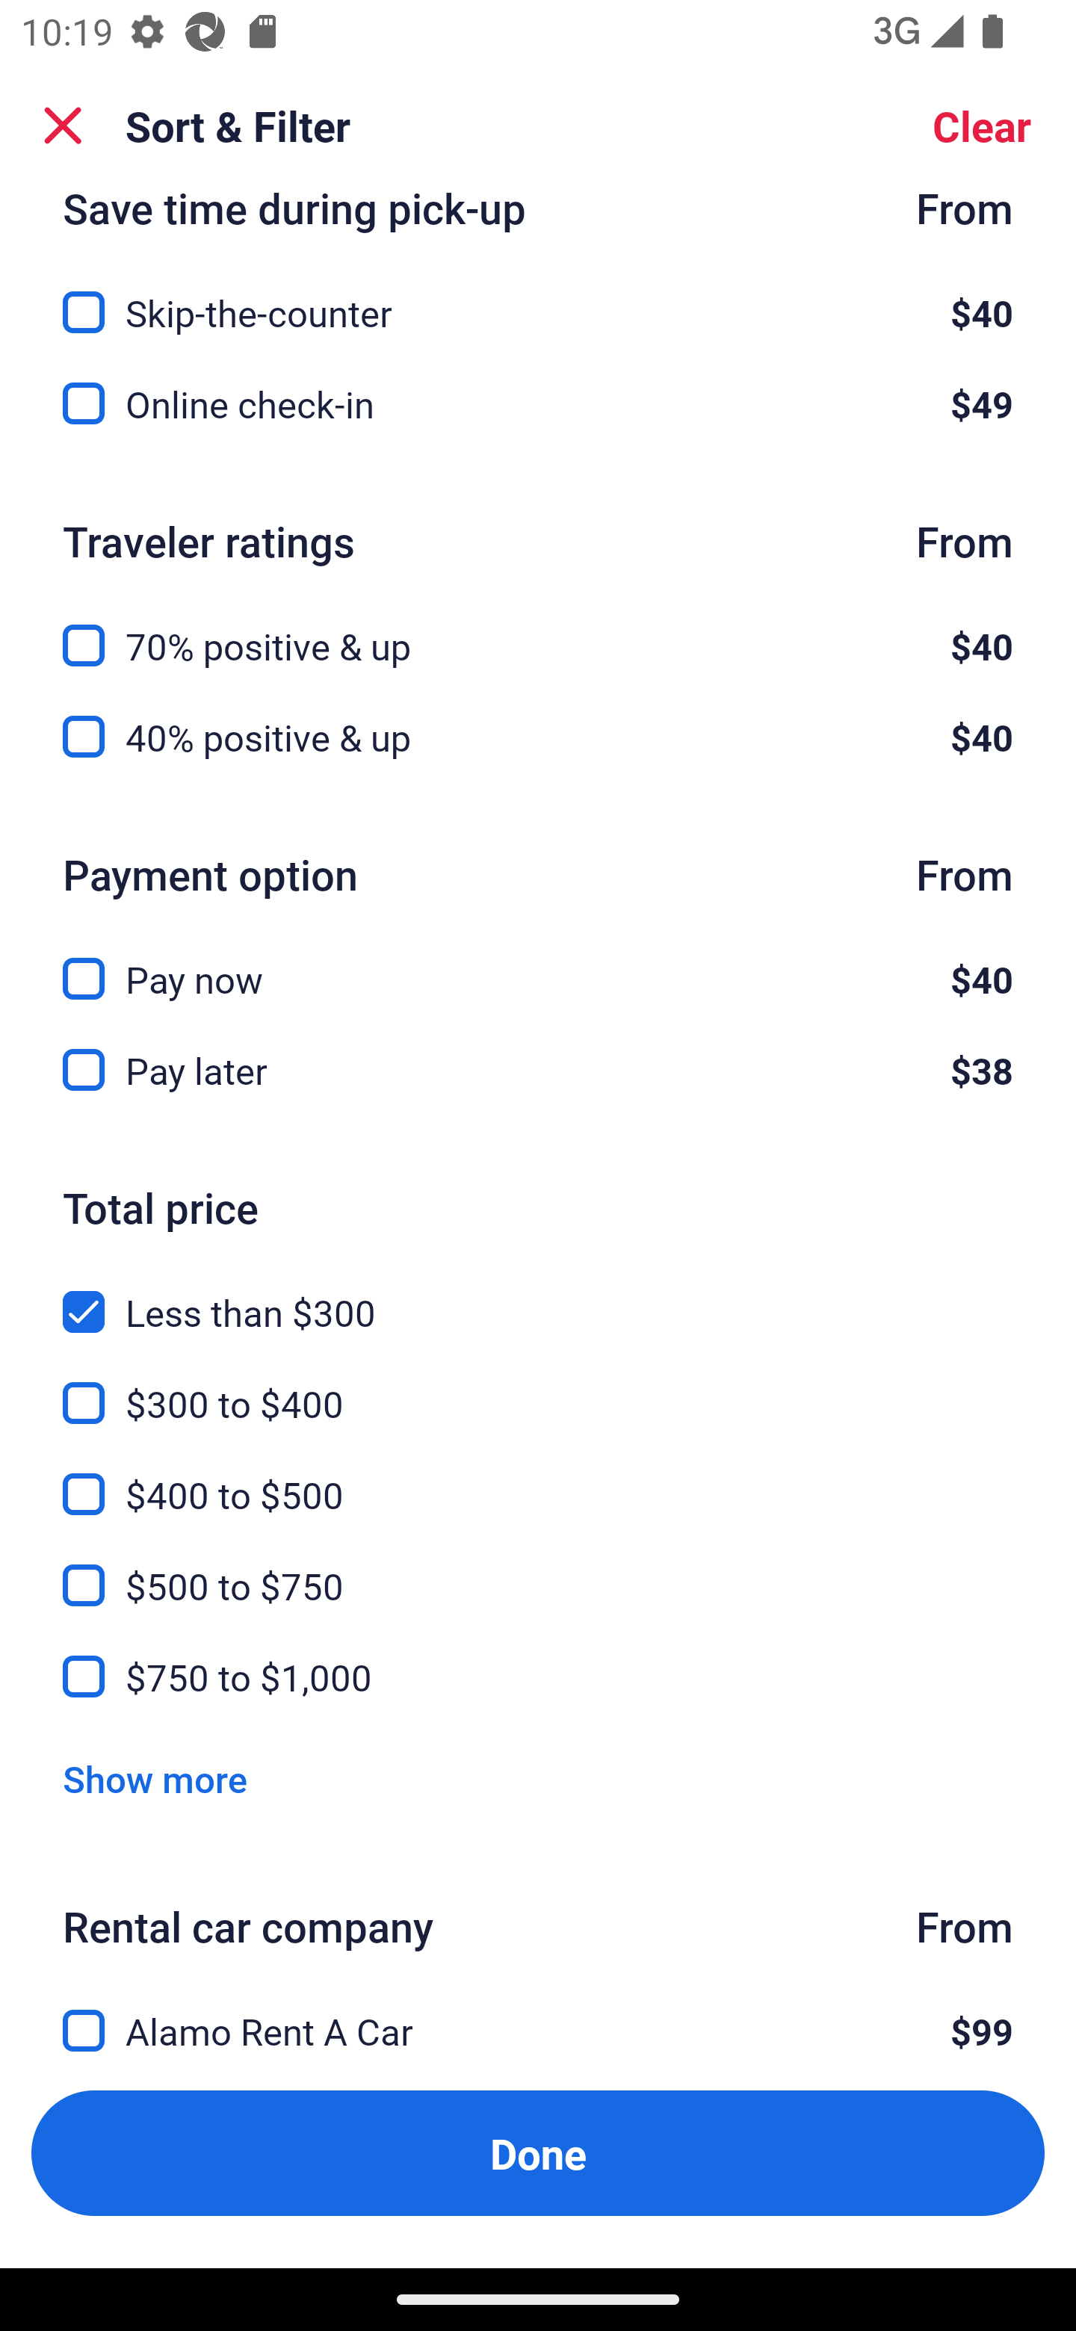  Describe the element at coordinates (538, 628) in the screenshot. I see `70% positive & up, $40 70% positive & up $40` at that location.